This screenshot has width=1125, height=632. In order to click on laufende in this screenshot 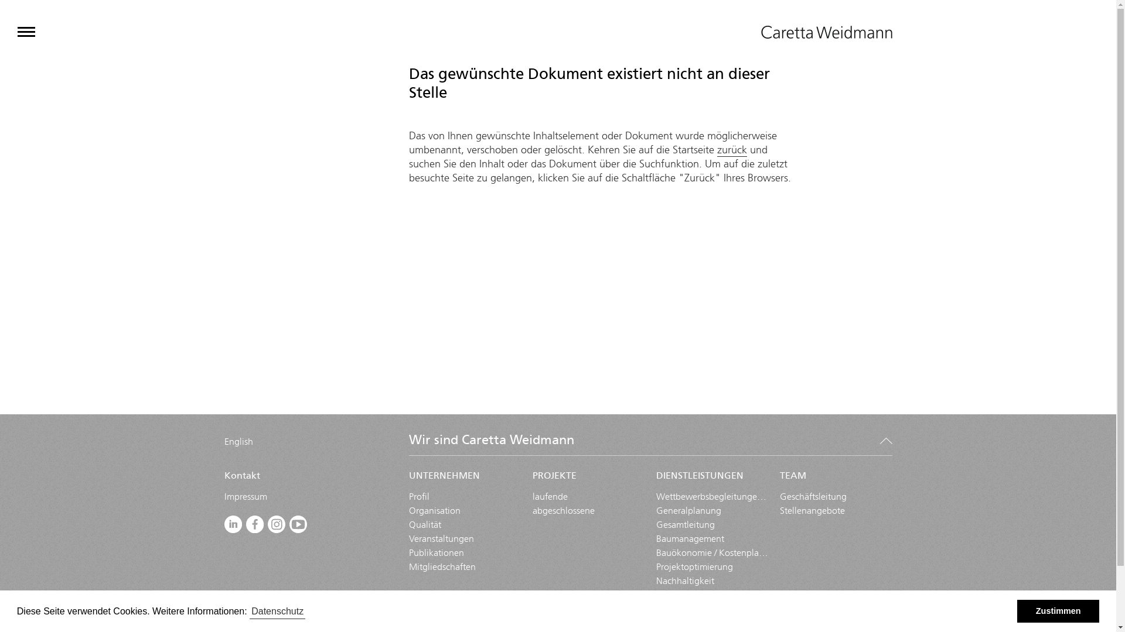, I will do `click(550, 496)`.